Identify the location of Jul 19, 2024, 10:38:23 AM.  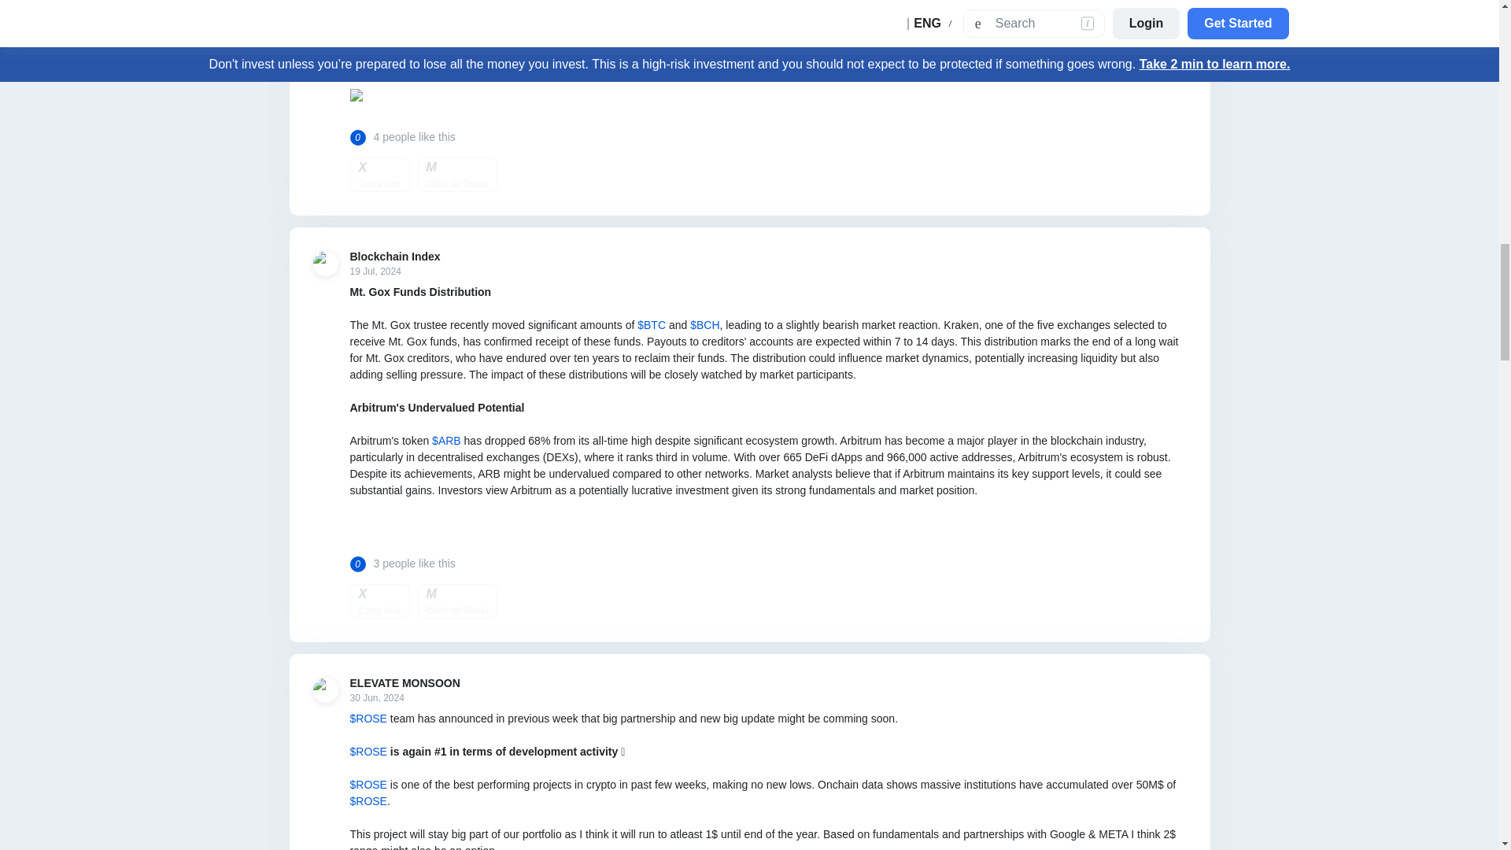
(393, 272).